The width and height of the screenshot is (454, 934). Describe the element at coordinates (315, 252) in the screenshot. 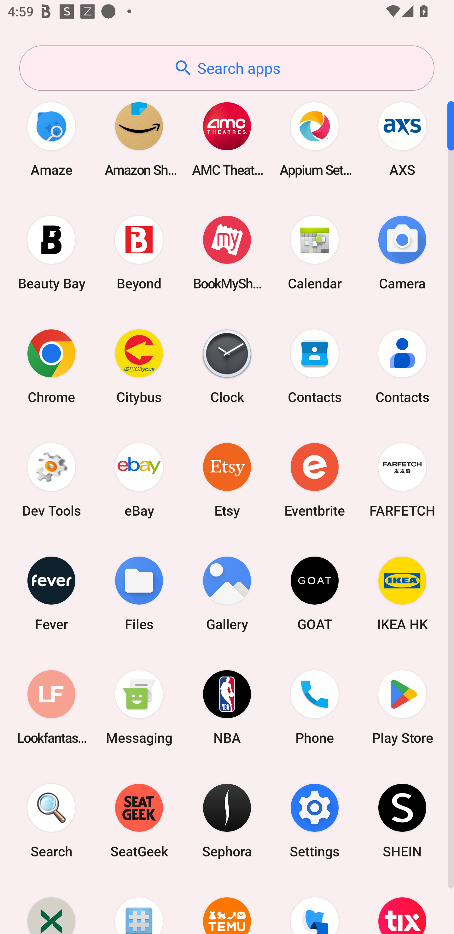

I see `Calendar` at that location.